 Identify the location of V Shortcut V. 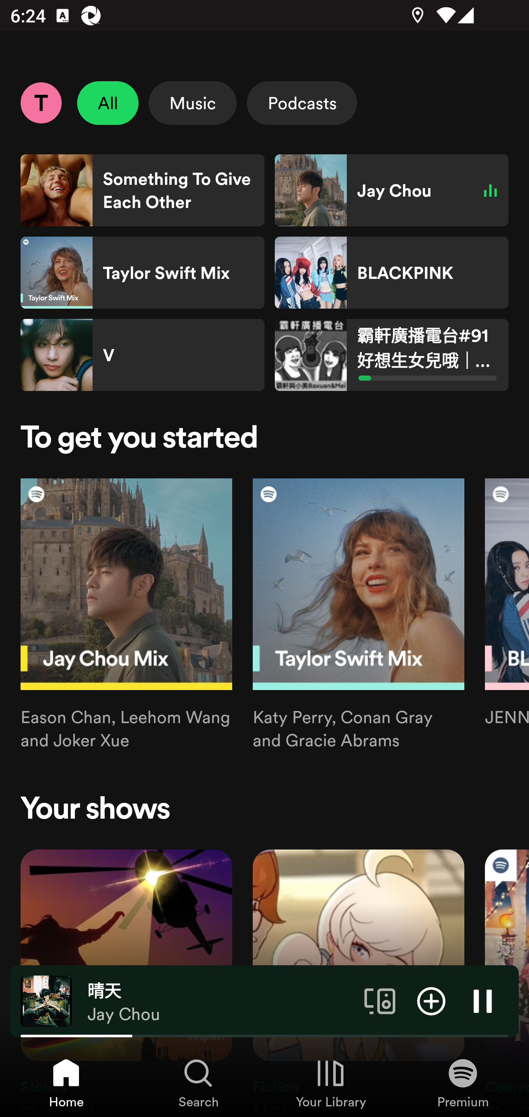
(143, 355).